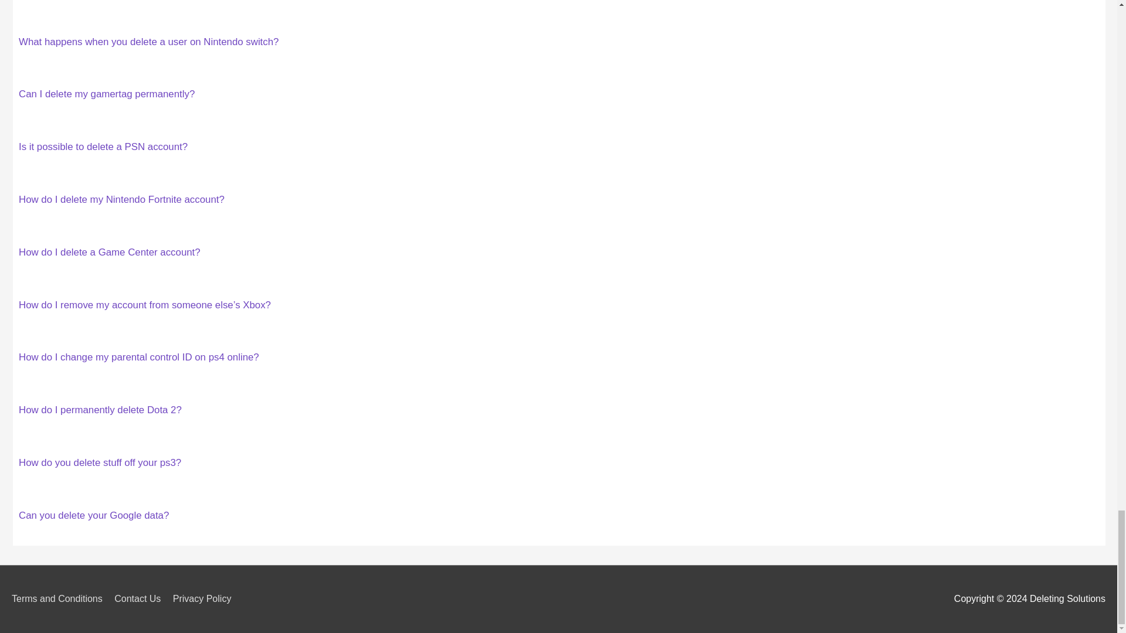 The image size is (1126, 633). What do you see at coordinates (121, 199) in the screenshot?
I see `How do I delete my Nintendo Fortnite account?` at bounding box center [121, 199].